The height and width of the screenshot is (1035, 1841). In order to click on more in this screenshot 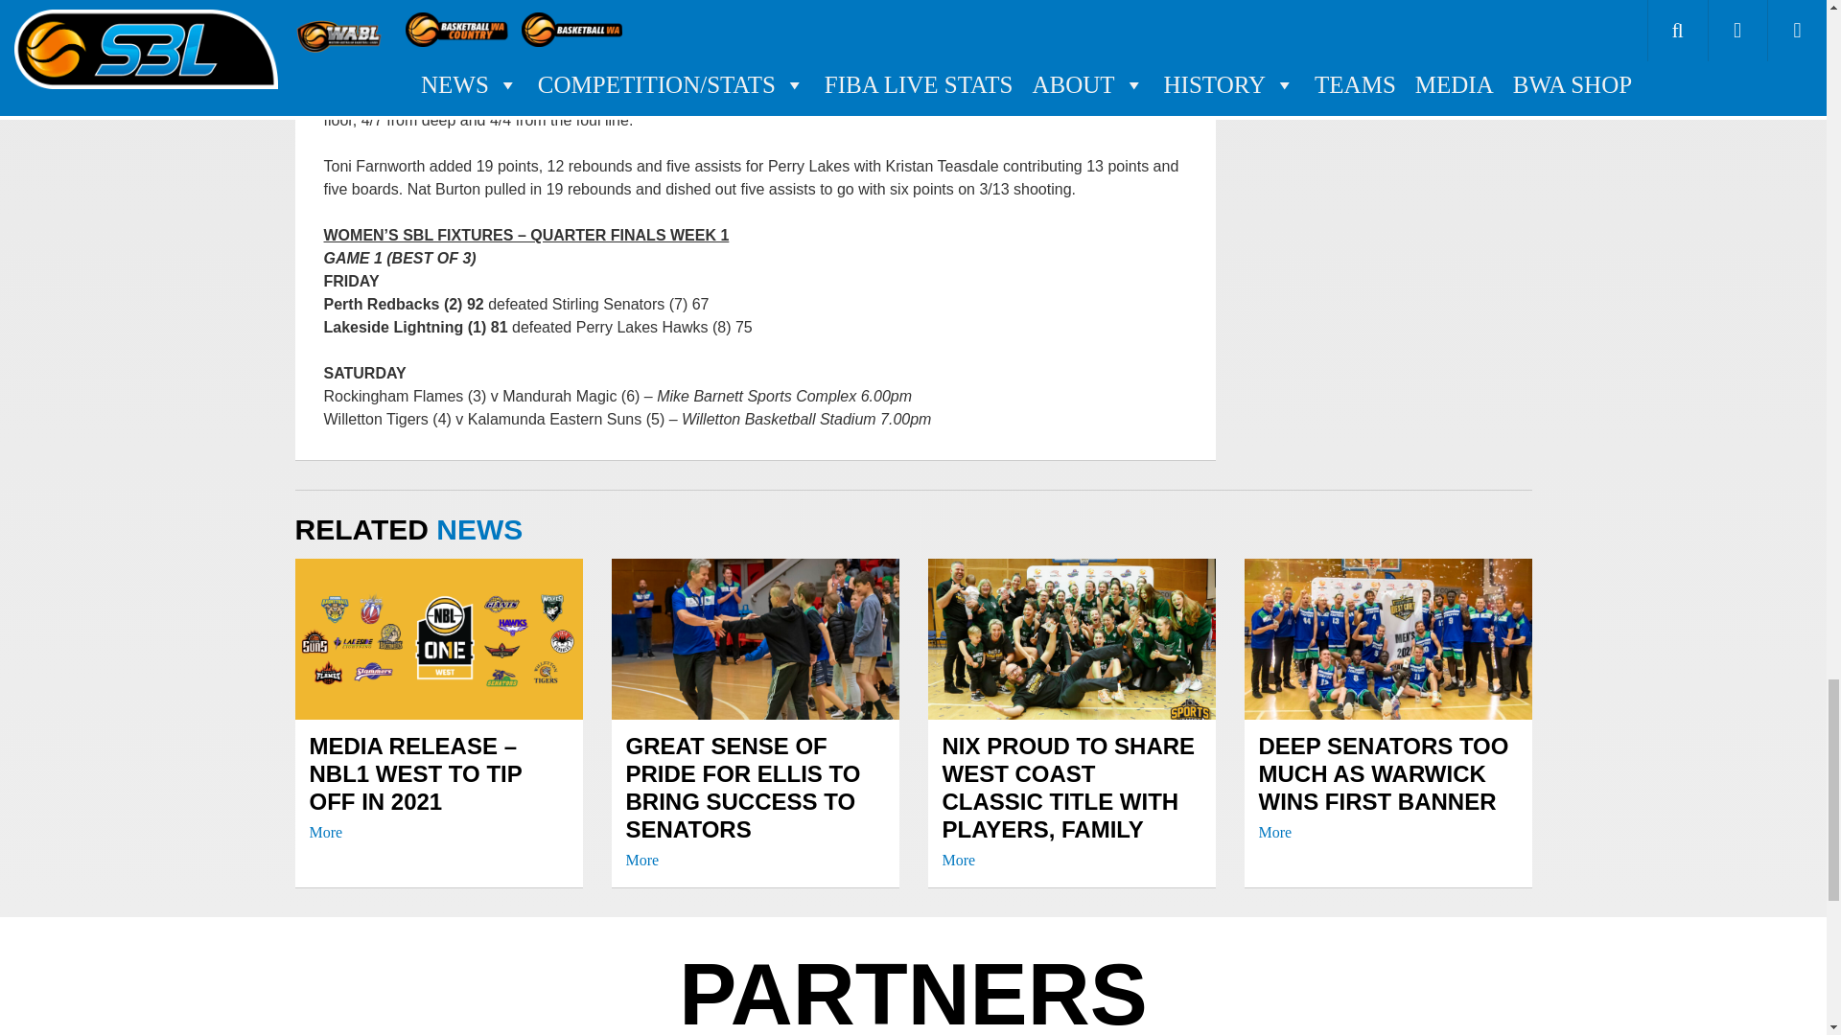, I will do `click(326, 832)`.